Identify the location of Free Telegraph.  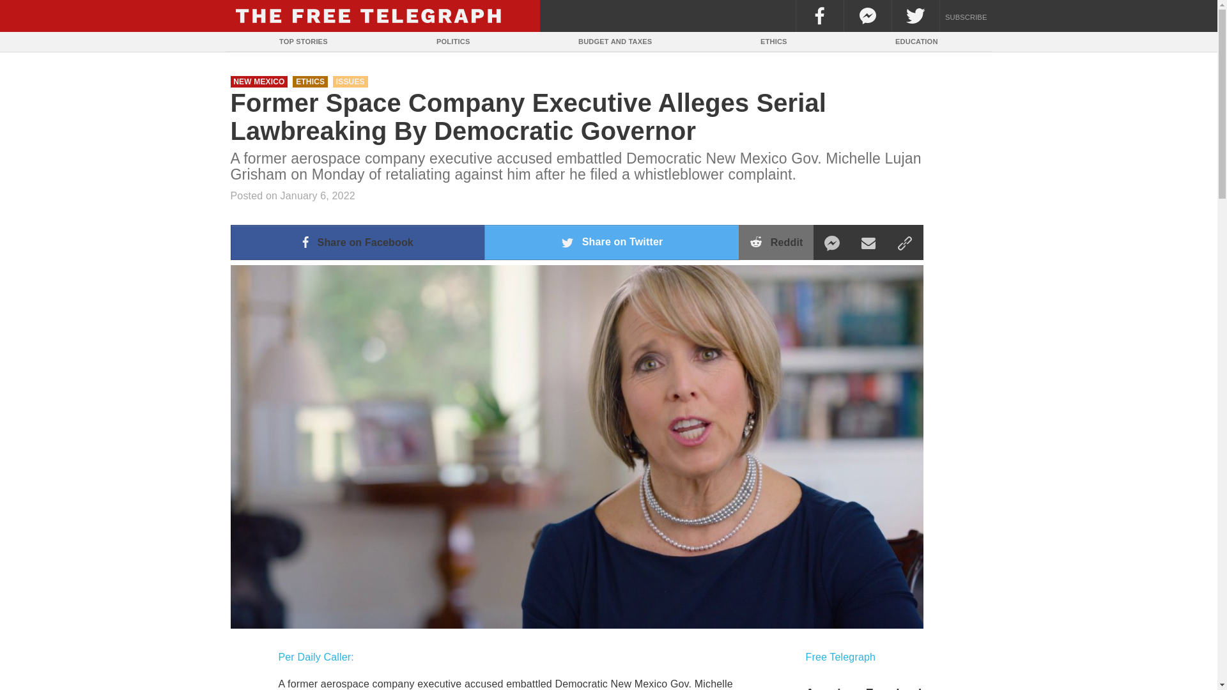
(840, 657).